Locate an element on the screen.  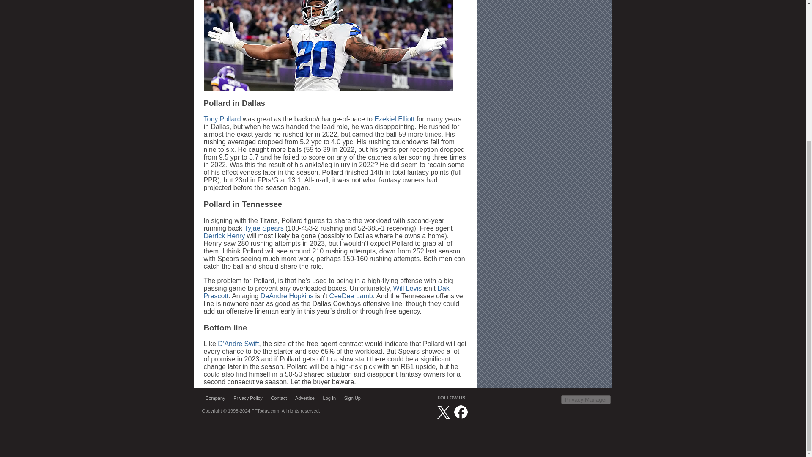
Ezekiel Elliott is located at coordinates (394, 119).